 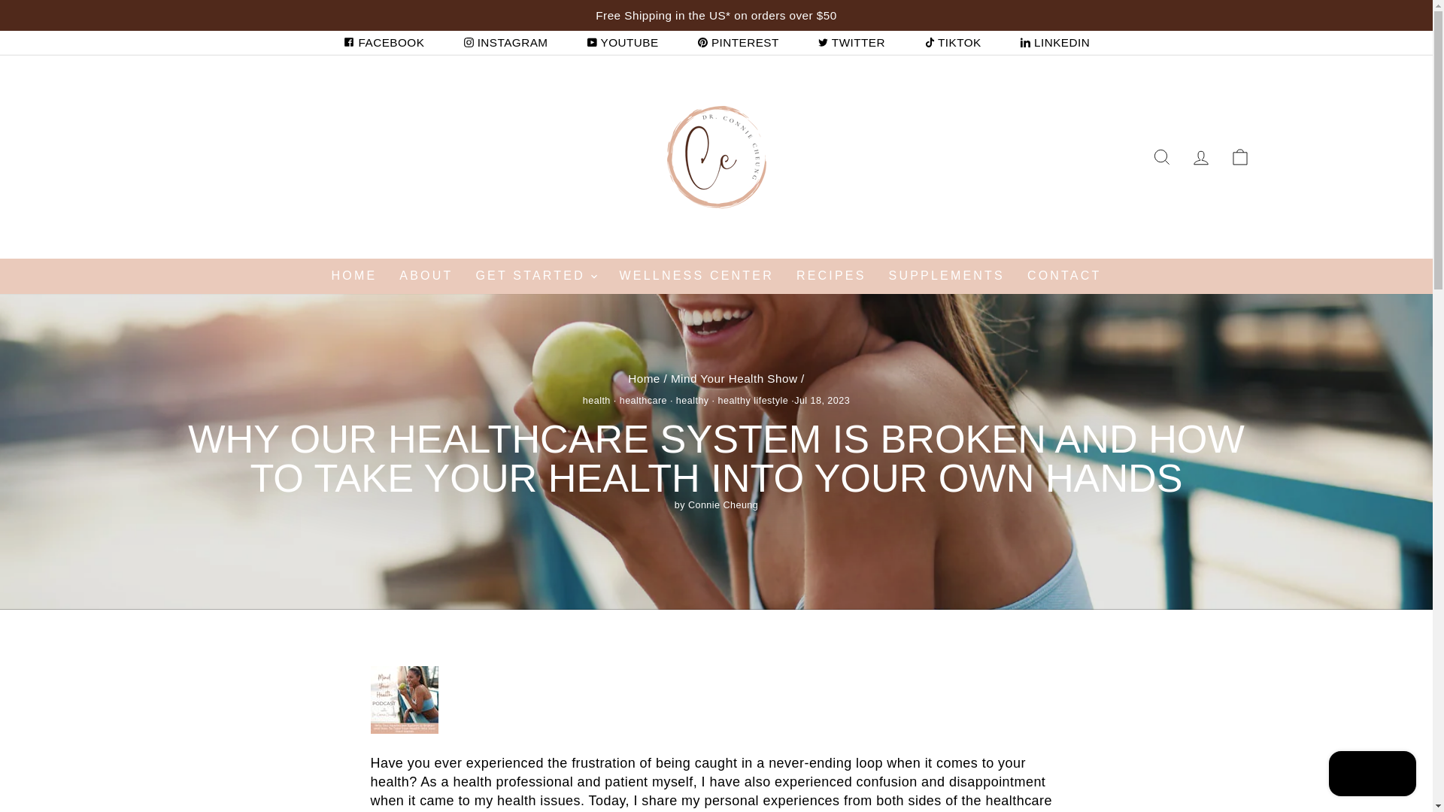 I want to click on TIKTOK, so click(x=952, y=42).